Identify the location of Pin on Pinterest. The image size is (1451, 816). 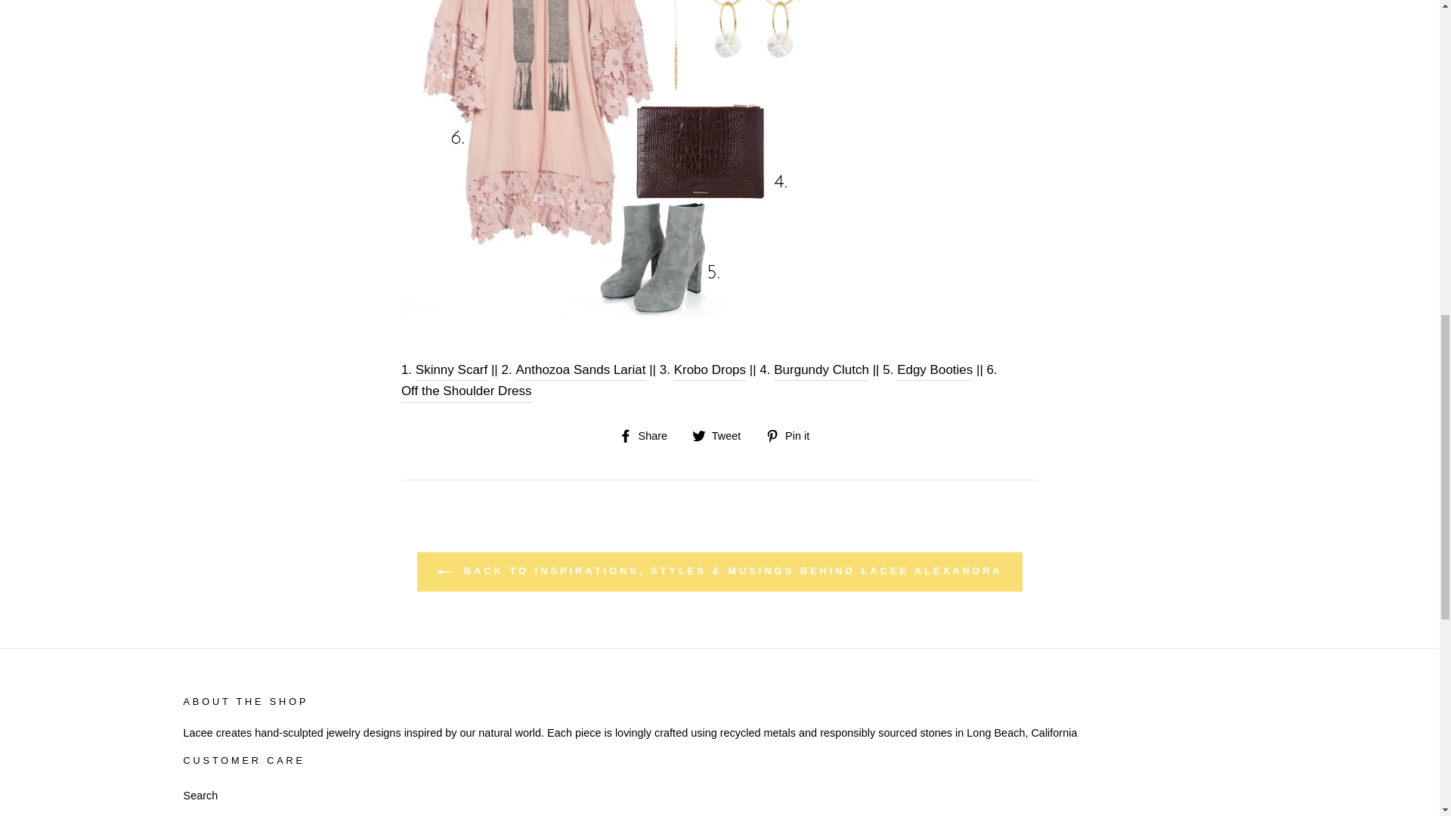
(794, 435).